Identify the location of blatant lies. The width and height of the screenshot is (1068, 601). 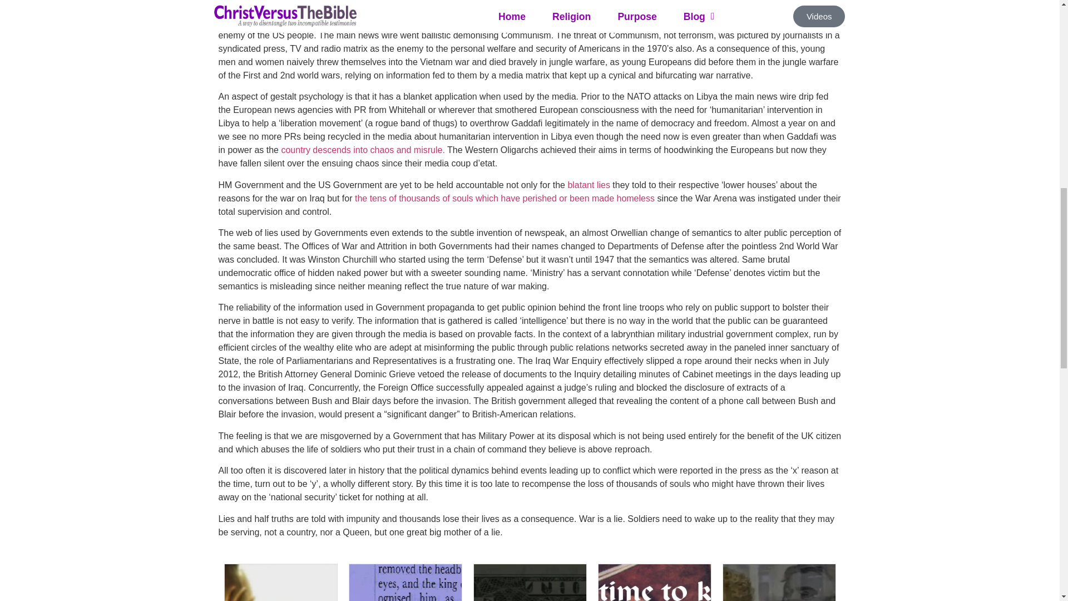
(589, 185).